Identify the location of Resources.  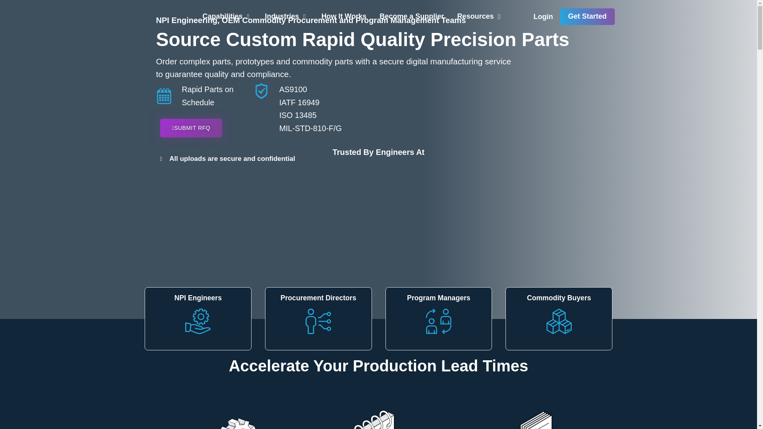
(475, 17).